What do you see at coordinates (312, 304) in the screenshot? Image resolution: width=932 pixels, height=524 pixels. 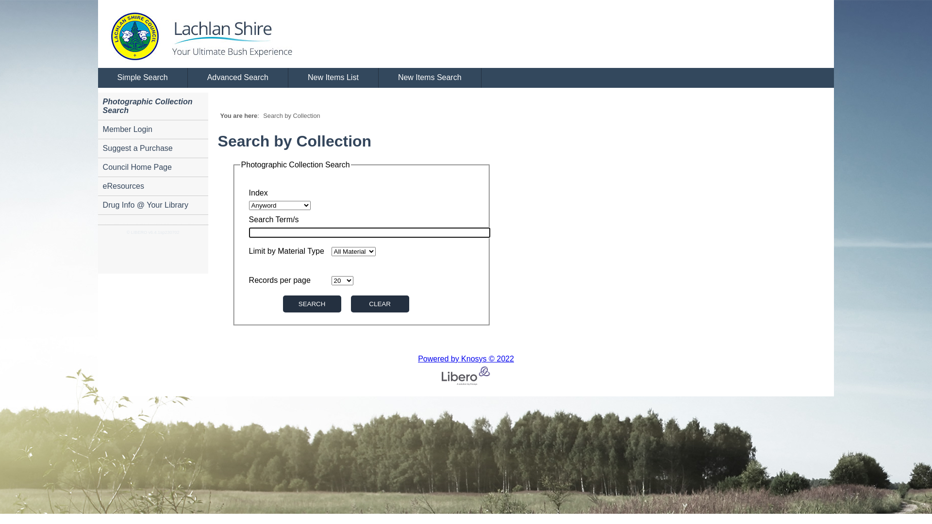 I see `Alt-1` at bounding box center [312, 304].